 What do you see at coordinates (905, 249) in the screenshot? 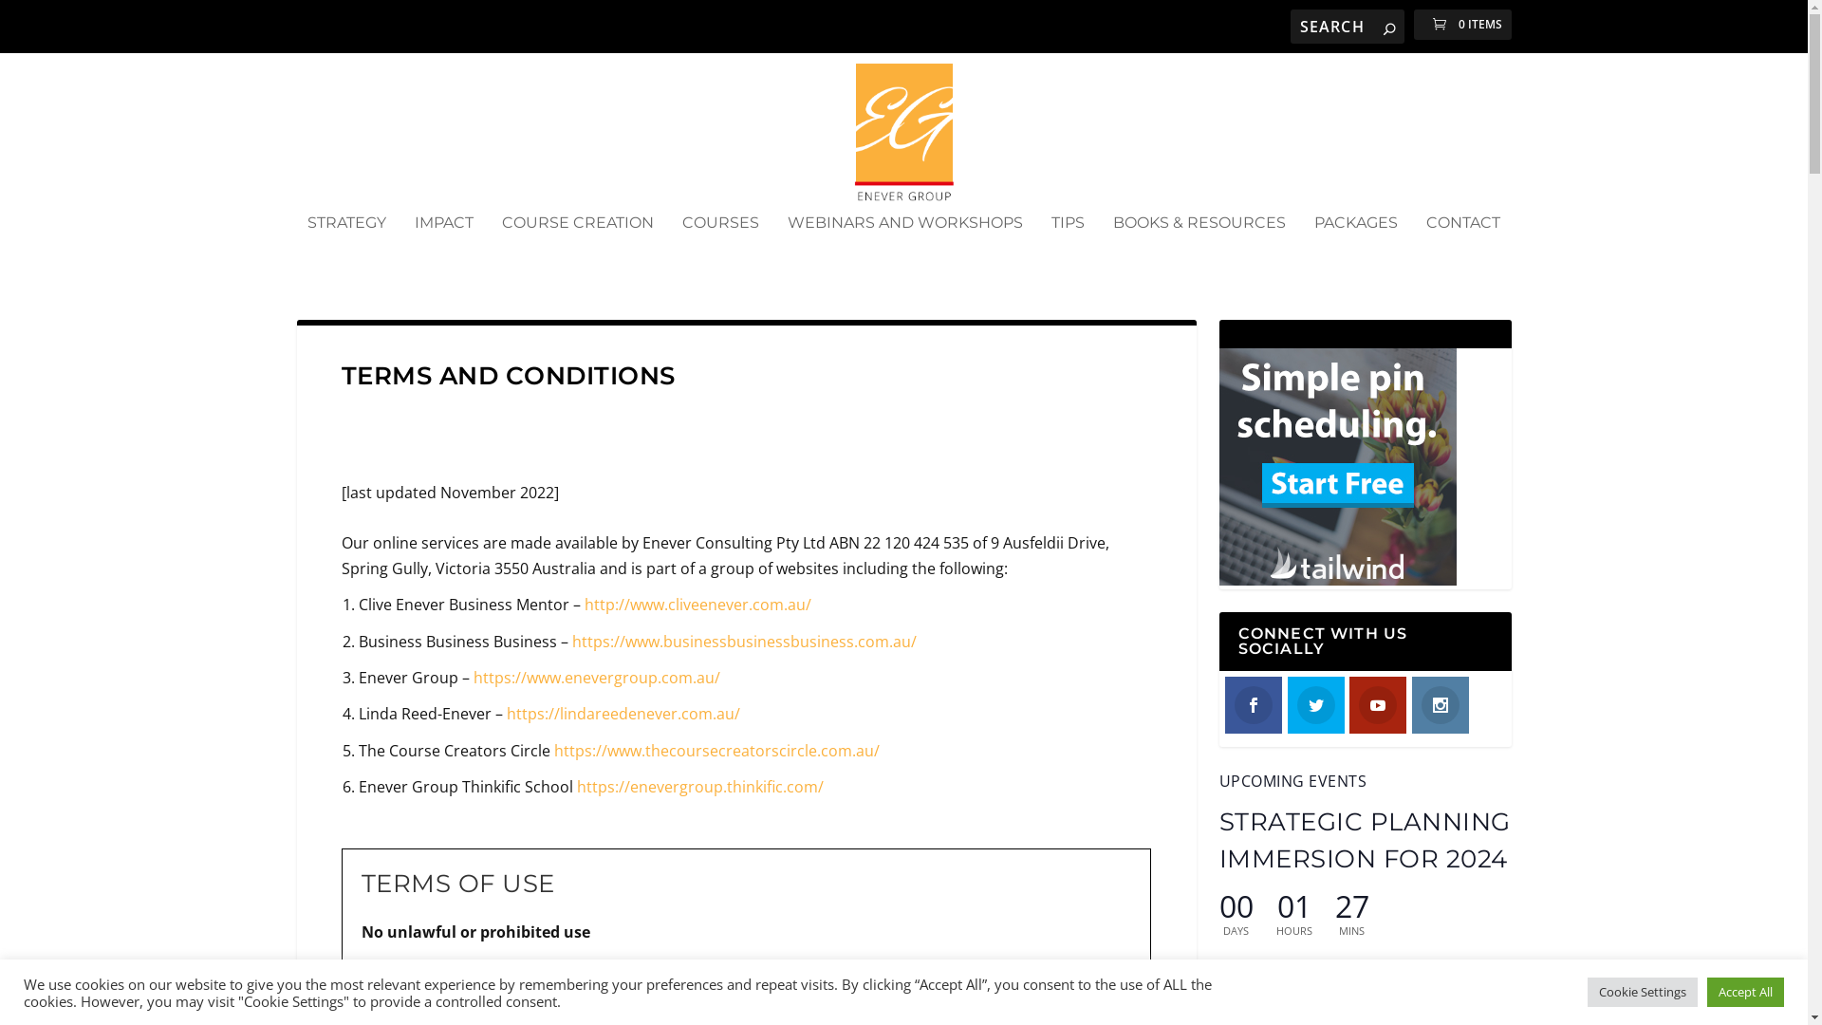
I see `WEBINARS AND WORKSHOPS` at bounding box center [905, 249].